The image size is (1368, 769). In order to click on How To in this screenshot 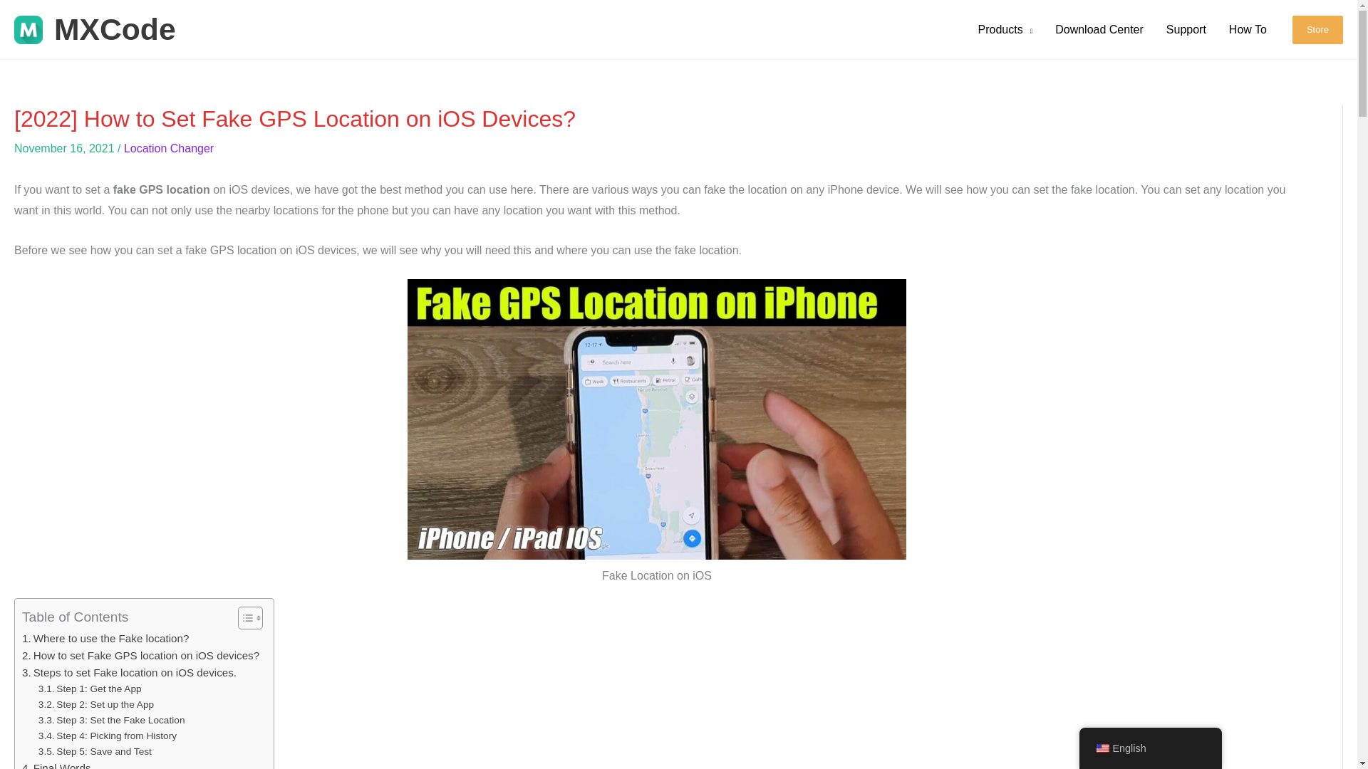, I will do `click(1247, 30)`.